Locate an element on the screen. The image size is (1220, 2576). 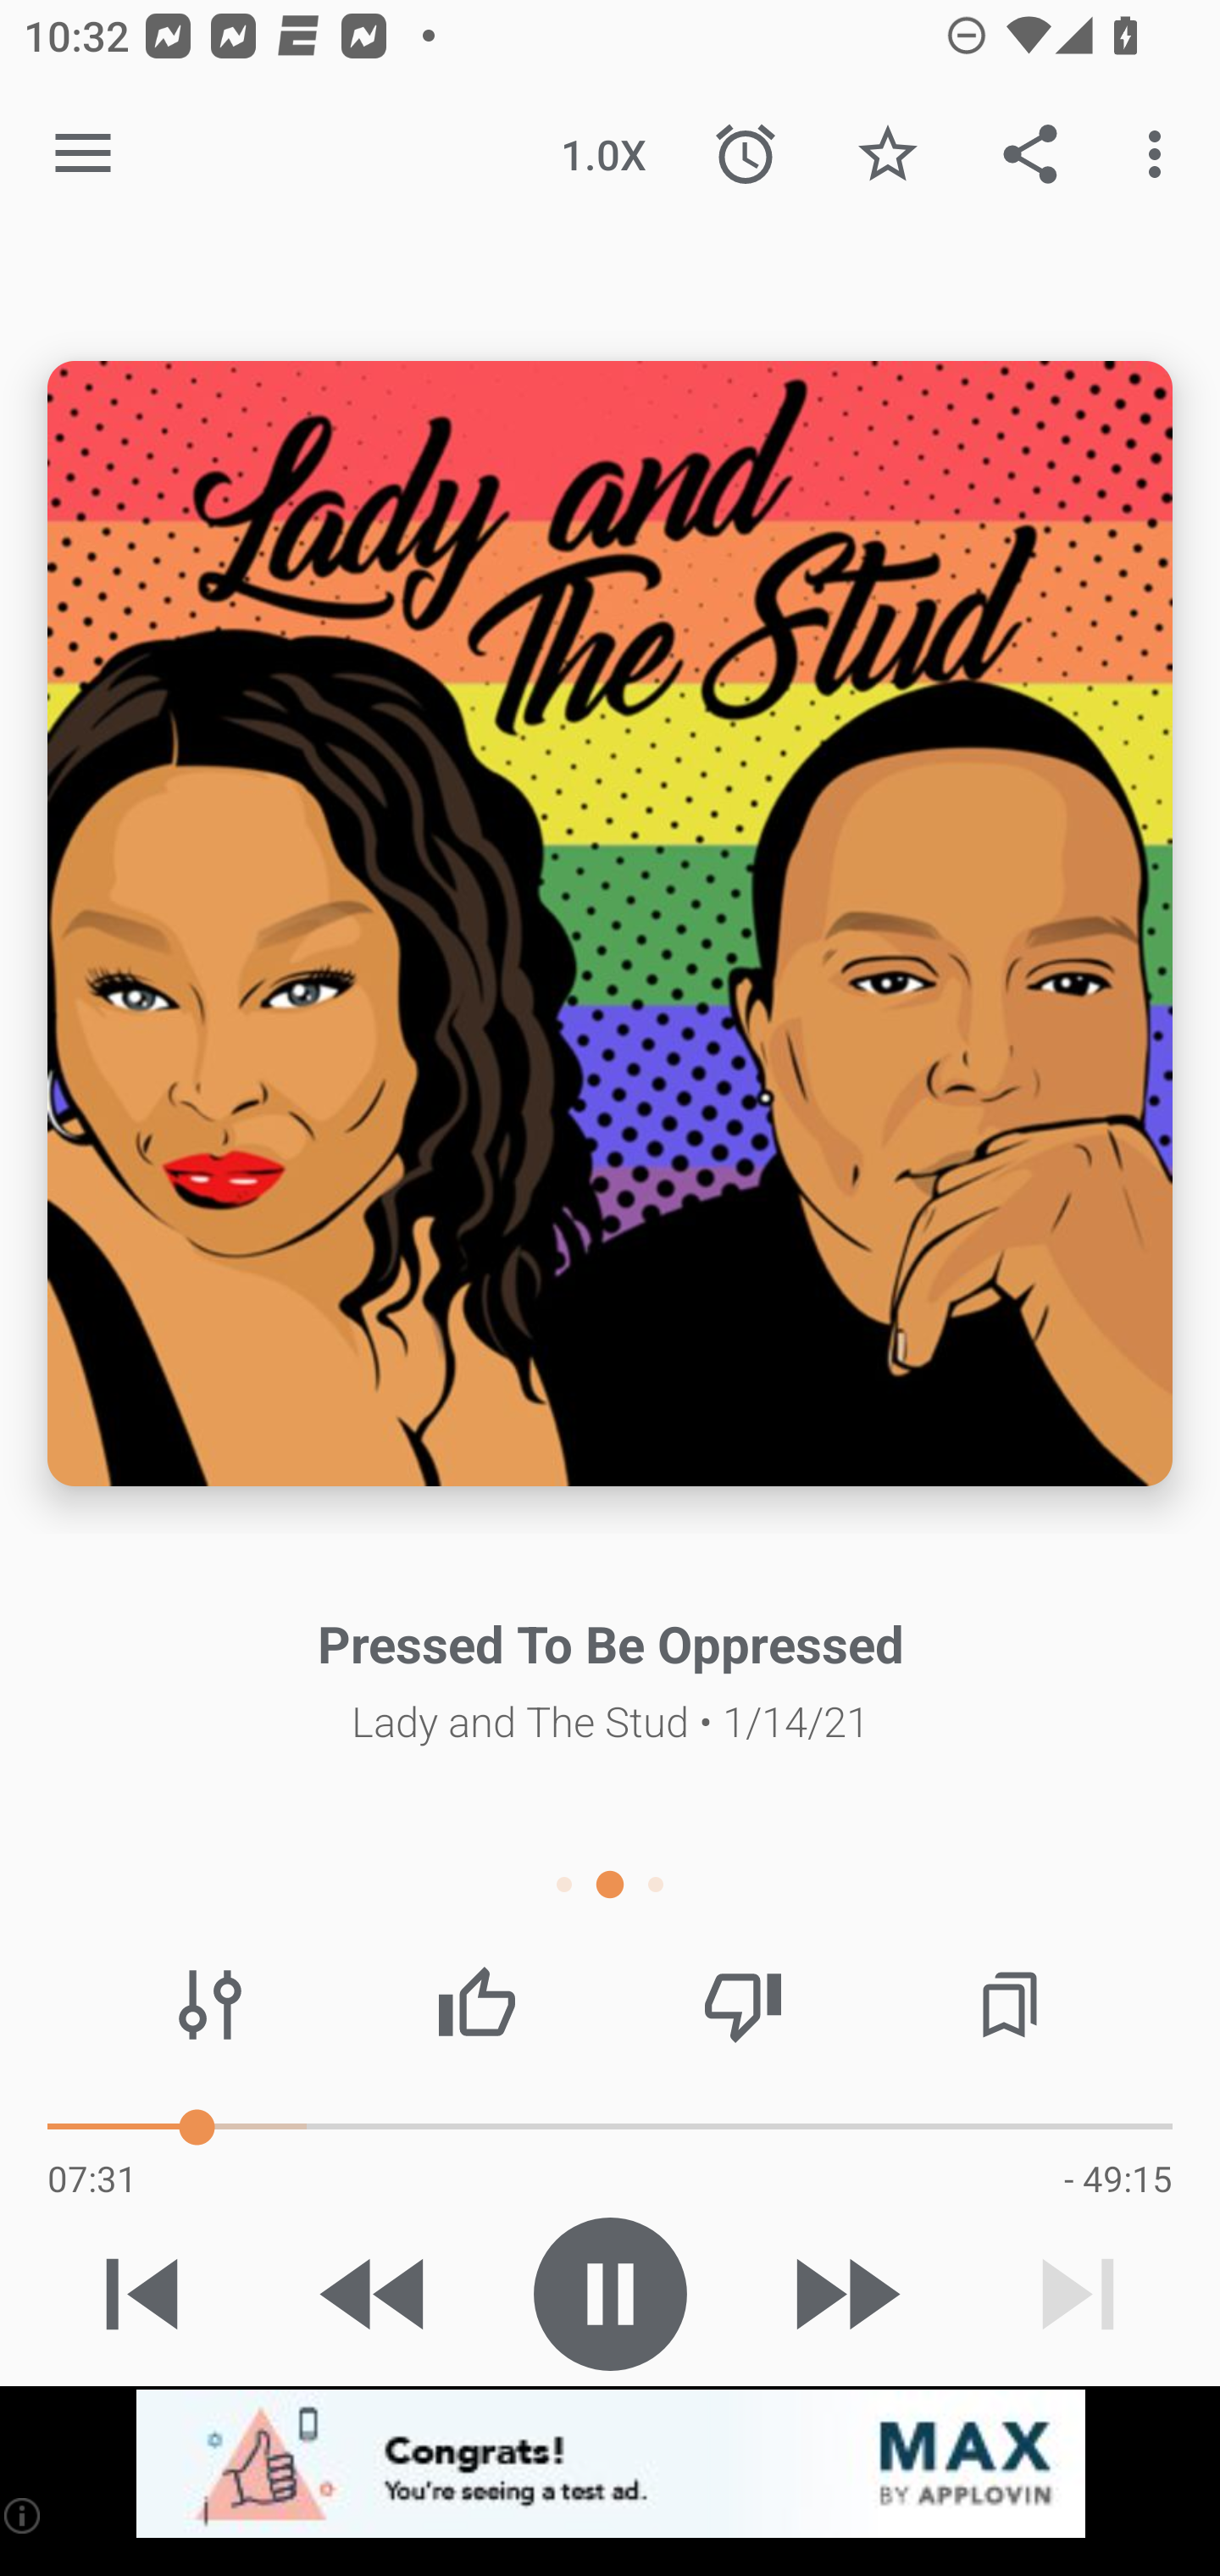
Open navigation sidebar is located at coordinates (83, 154).